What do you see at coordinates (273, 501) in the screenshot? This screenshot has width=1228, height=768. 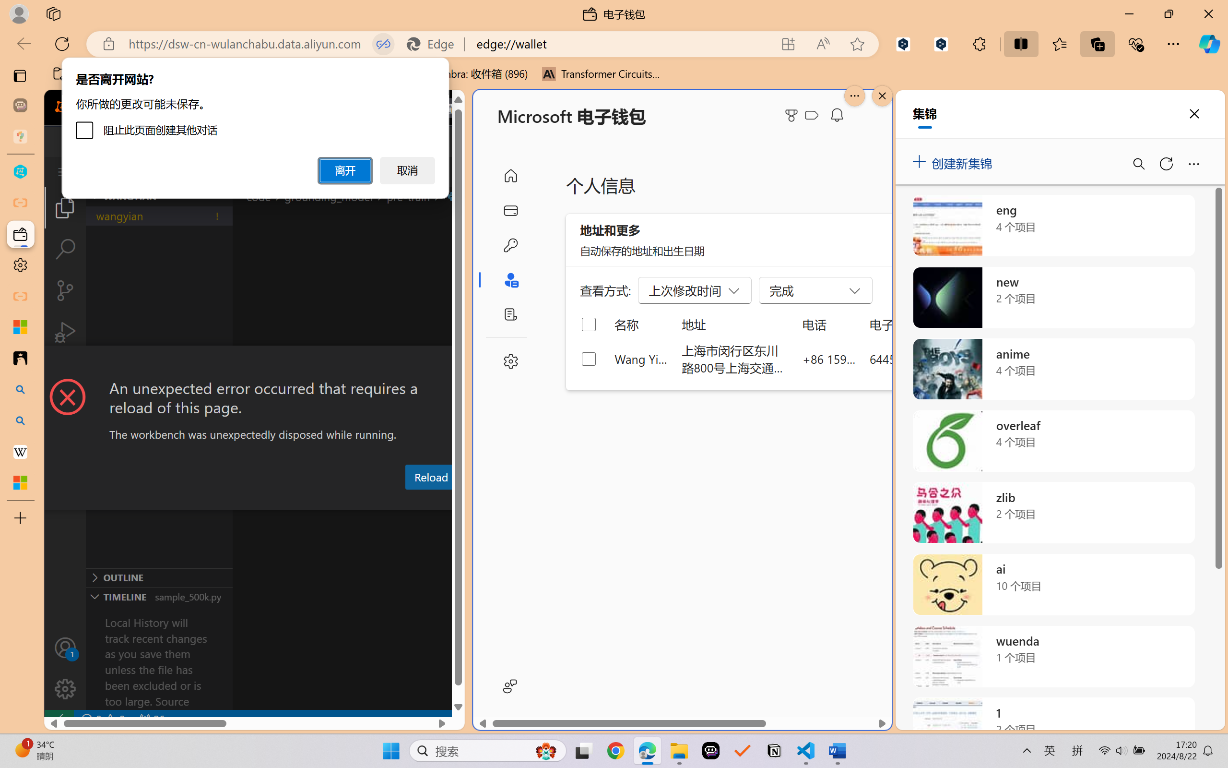 I see `Problems (Ctrl+Shift+M)` at bounding box center [273, 501].